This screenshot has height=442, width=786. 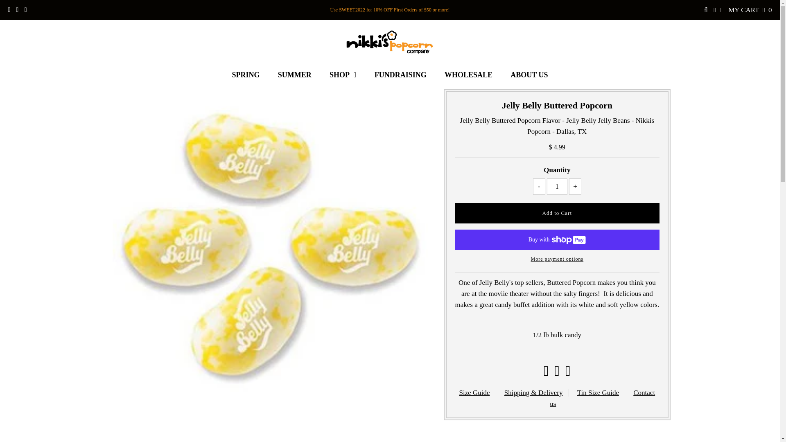 What do you see at coordinates (557, 187) in the screenshot?
I see `1` at bounding box center [557, 187].